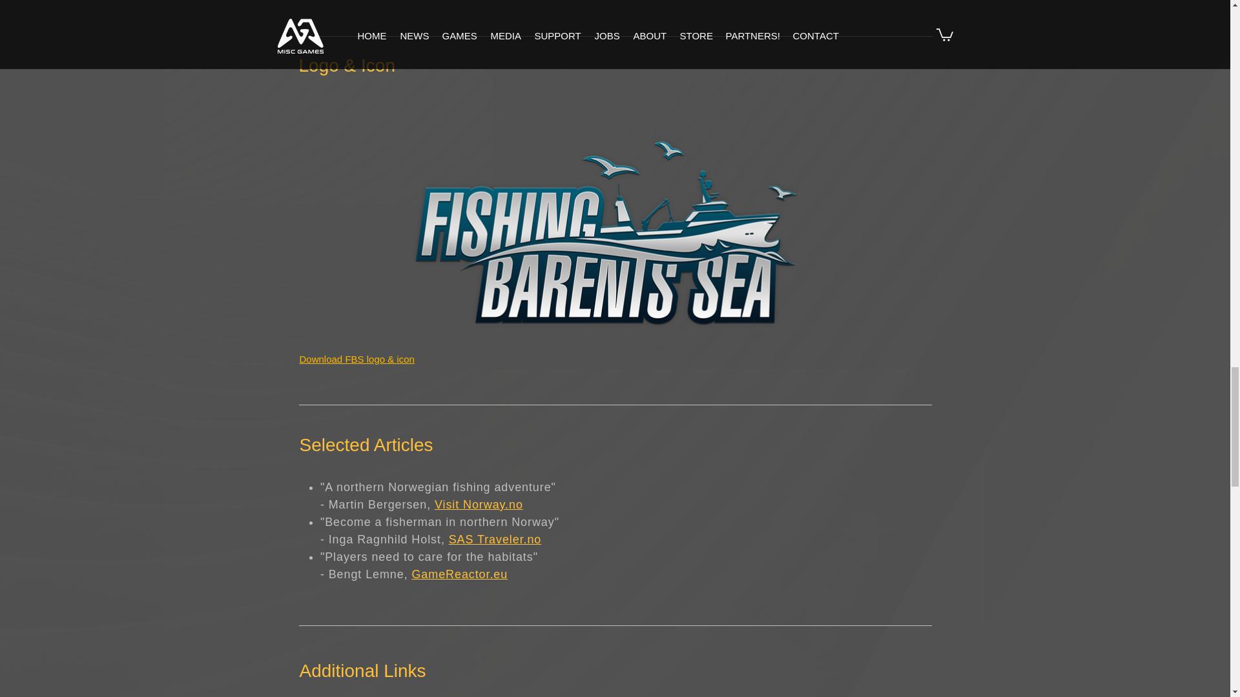 Image resolution: width=1240 pixels, height=697 pixels. I want to click on SAS Traveler.no, so click(495, 540).